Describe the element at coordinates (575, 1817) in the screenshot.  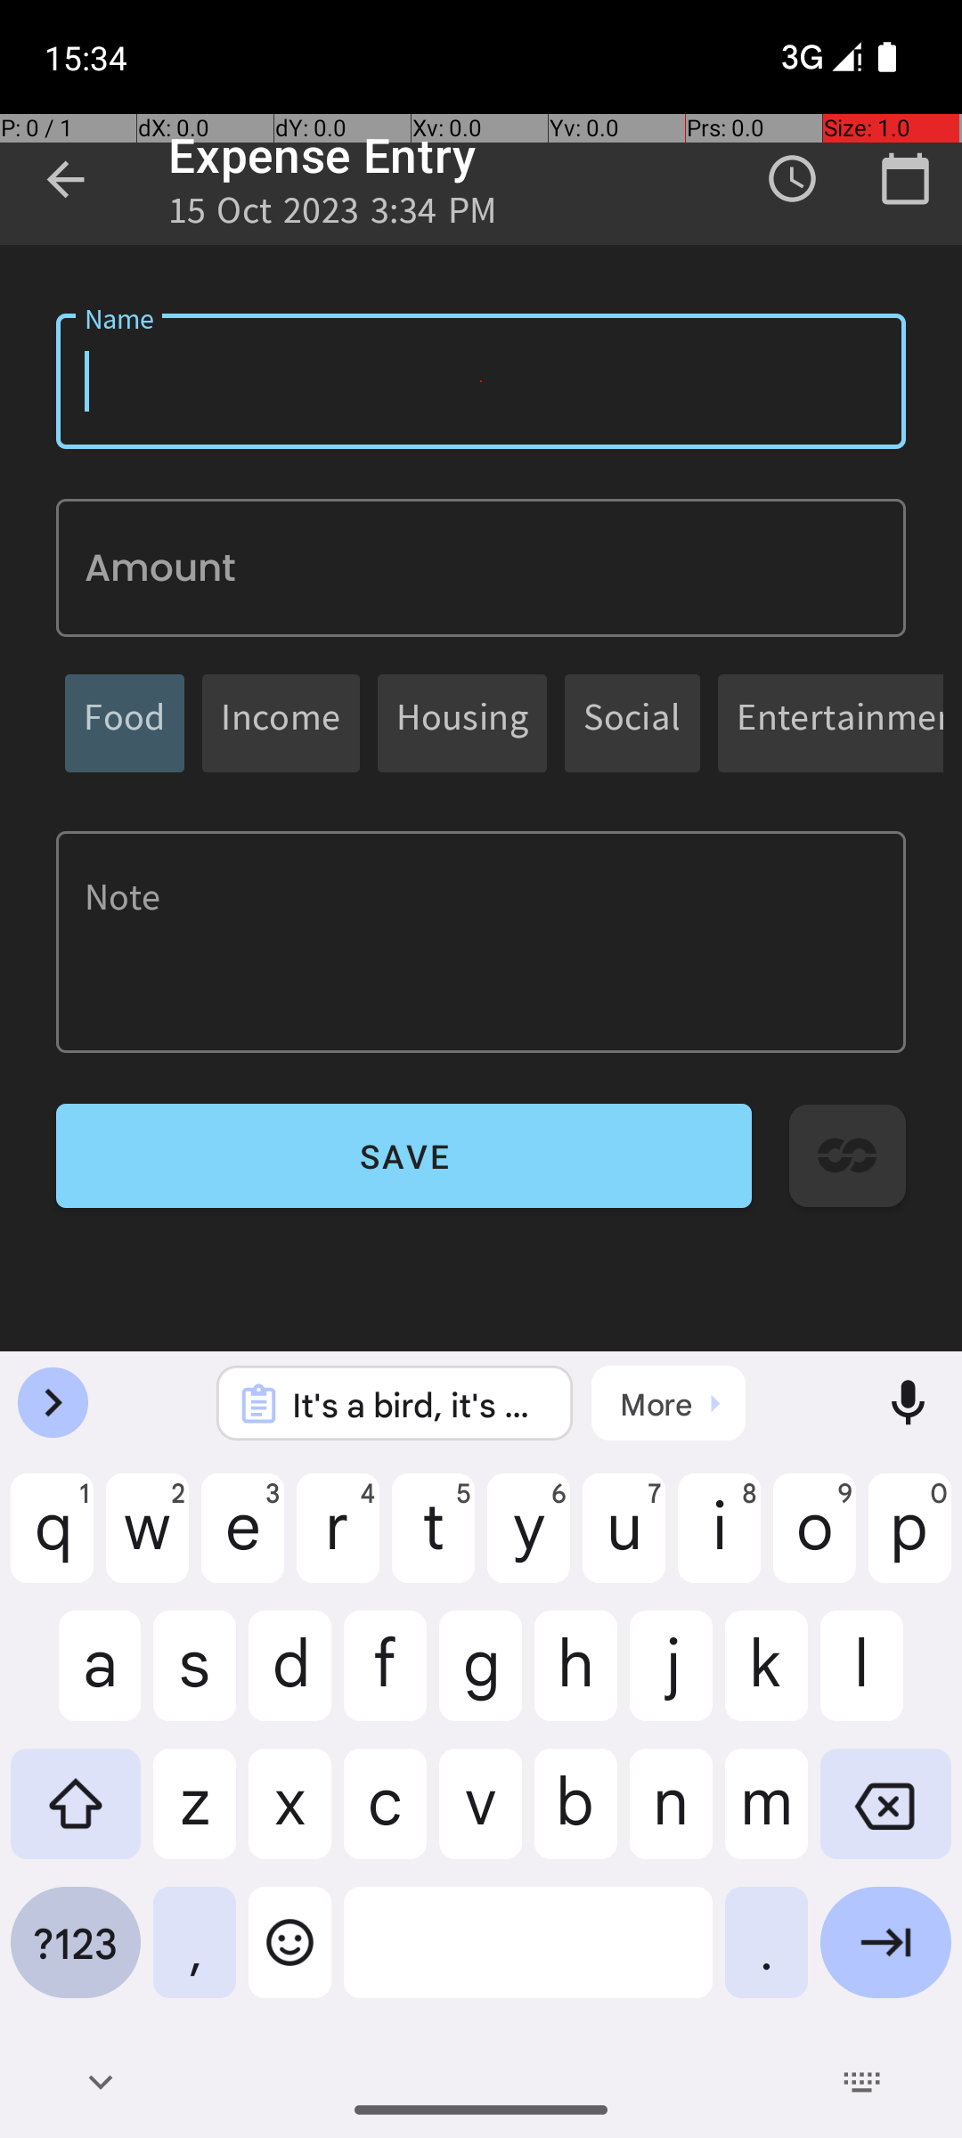
I see `b` at that location.